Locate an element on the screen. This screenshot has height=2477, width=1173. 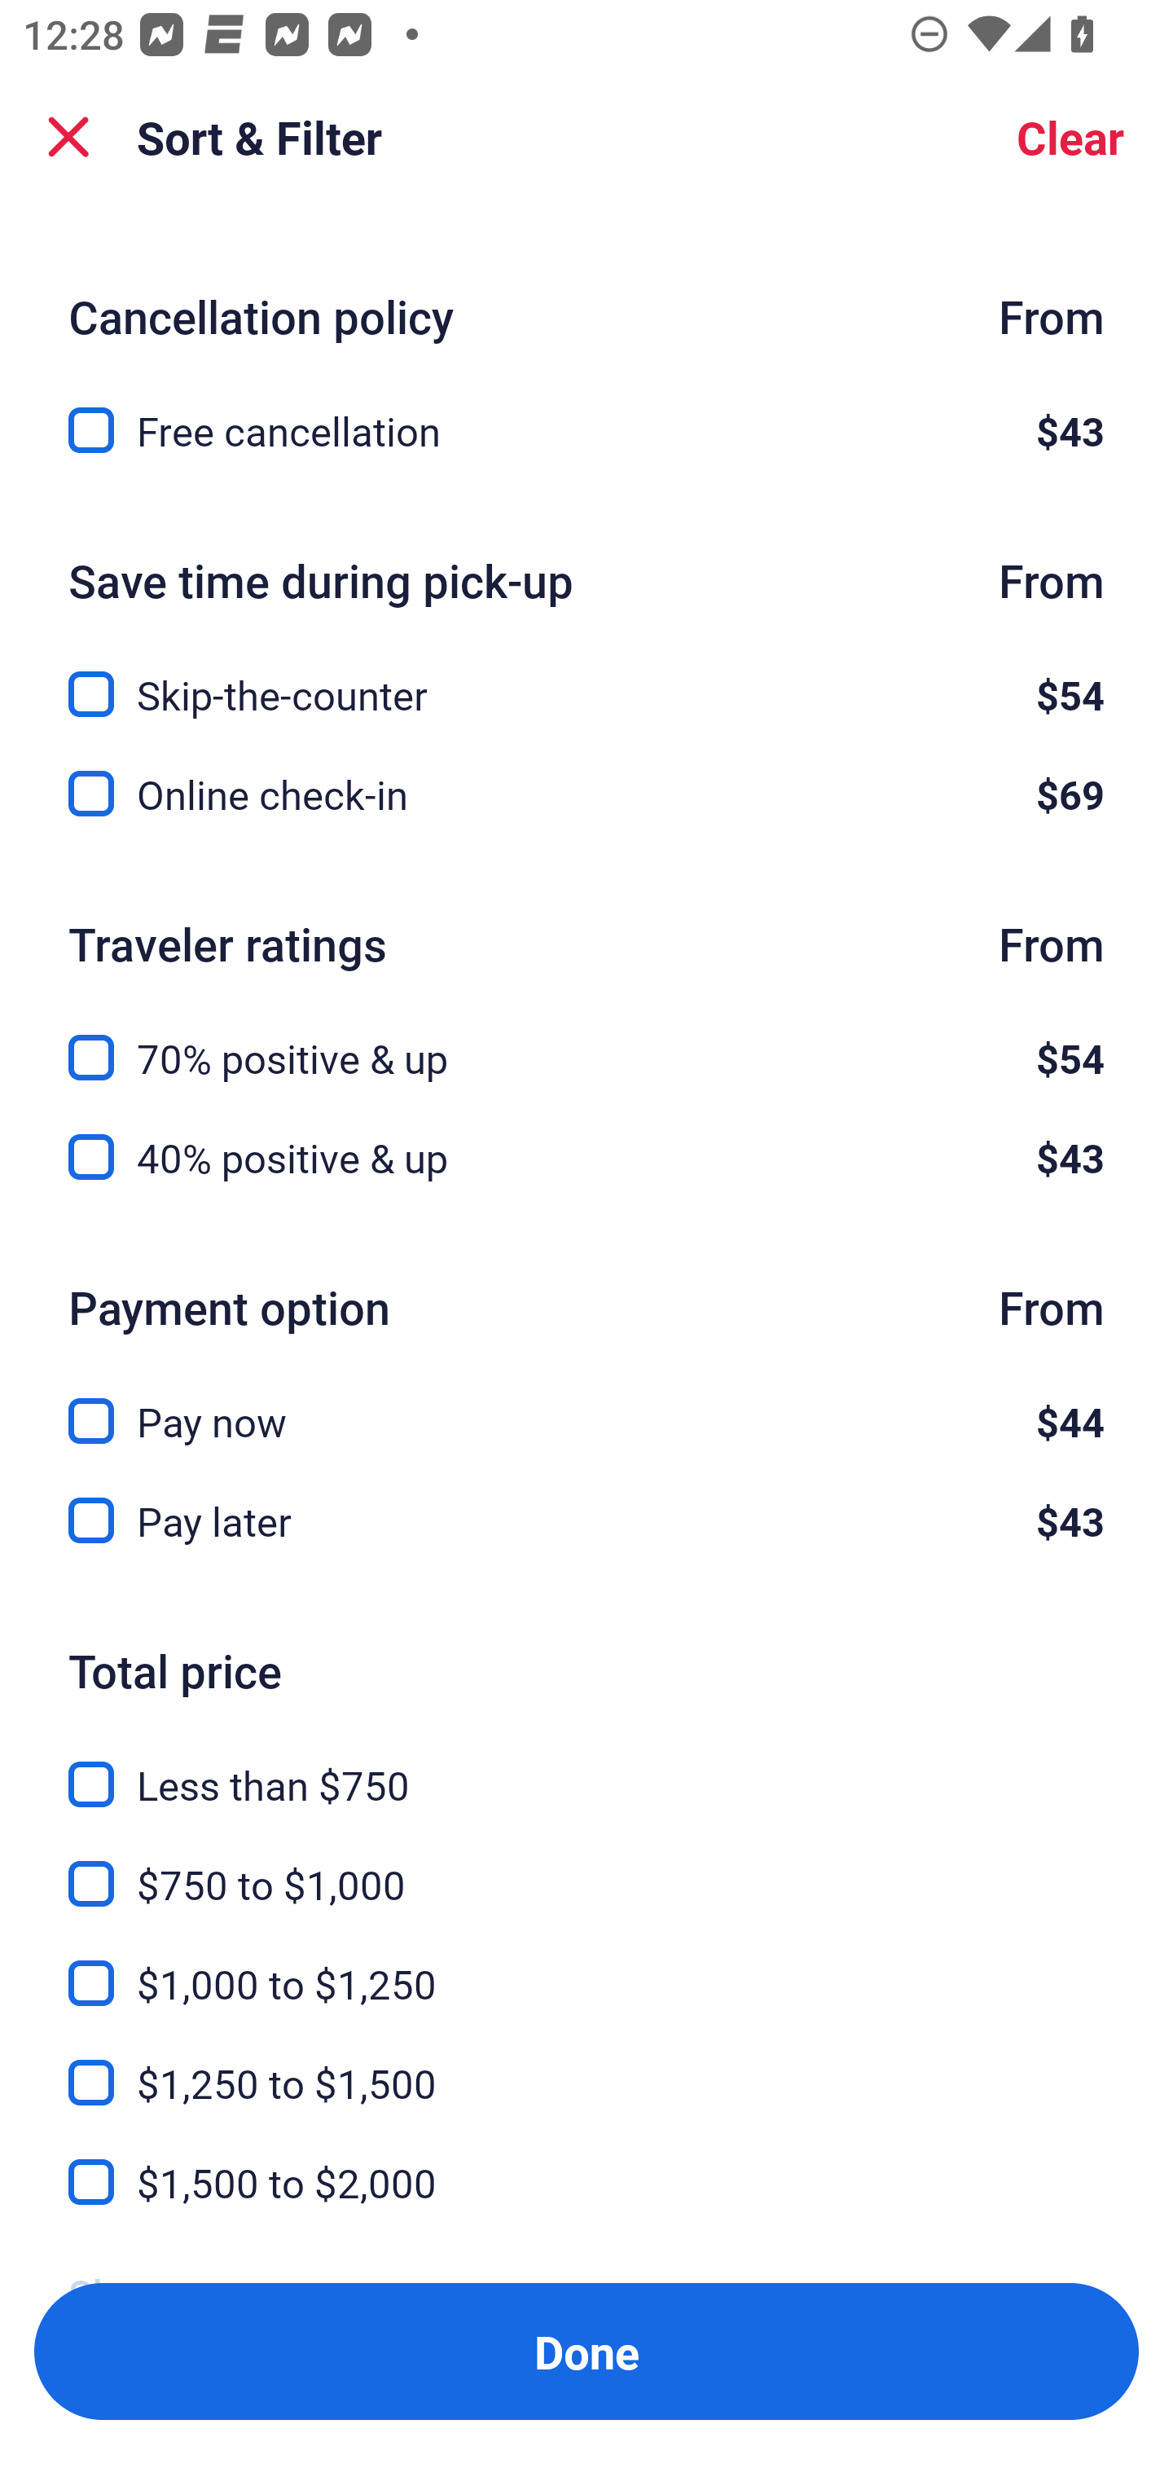
40% positive & up, $43 40% positive & up $43 is located at coordinates (586, 1157).